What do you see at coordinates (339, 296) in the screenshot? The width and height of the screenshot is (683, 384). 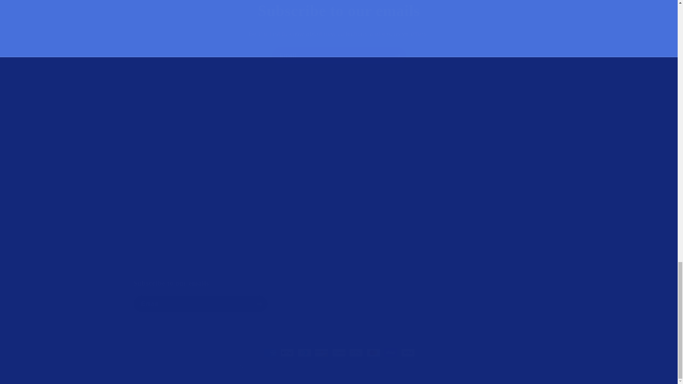 I see `Subscribe to our emails` at bounding box center [339, 296].